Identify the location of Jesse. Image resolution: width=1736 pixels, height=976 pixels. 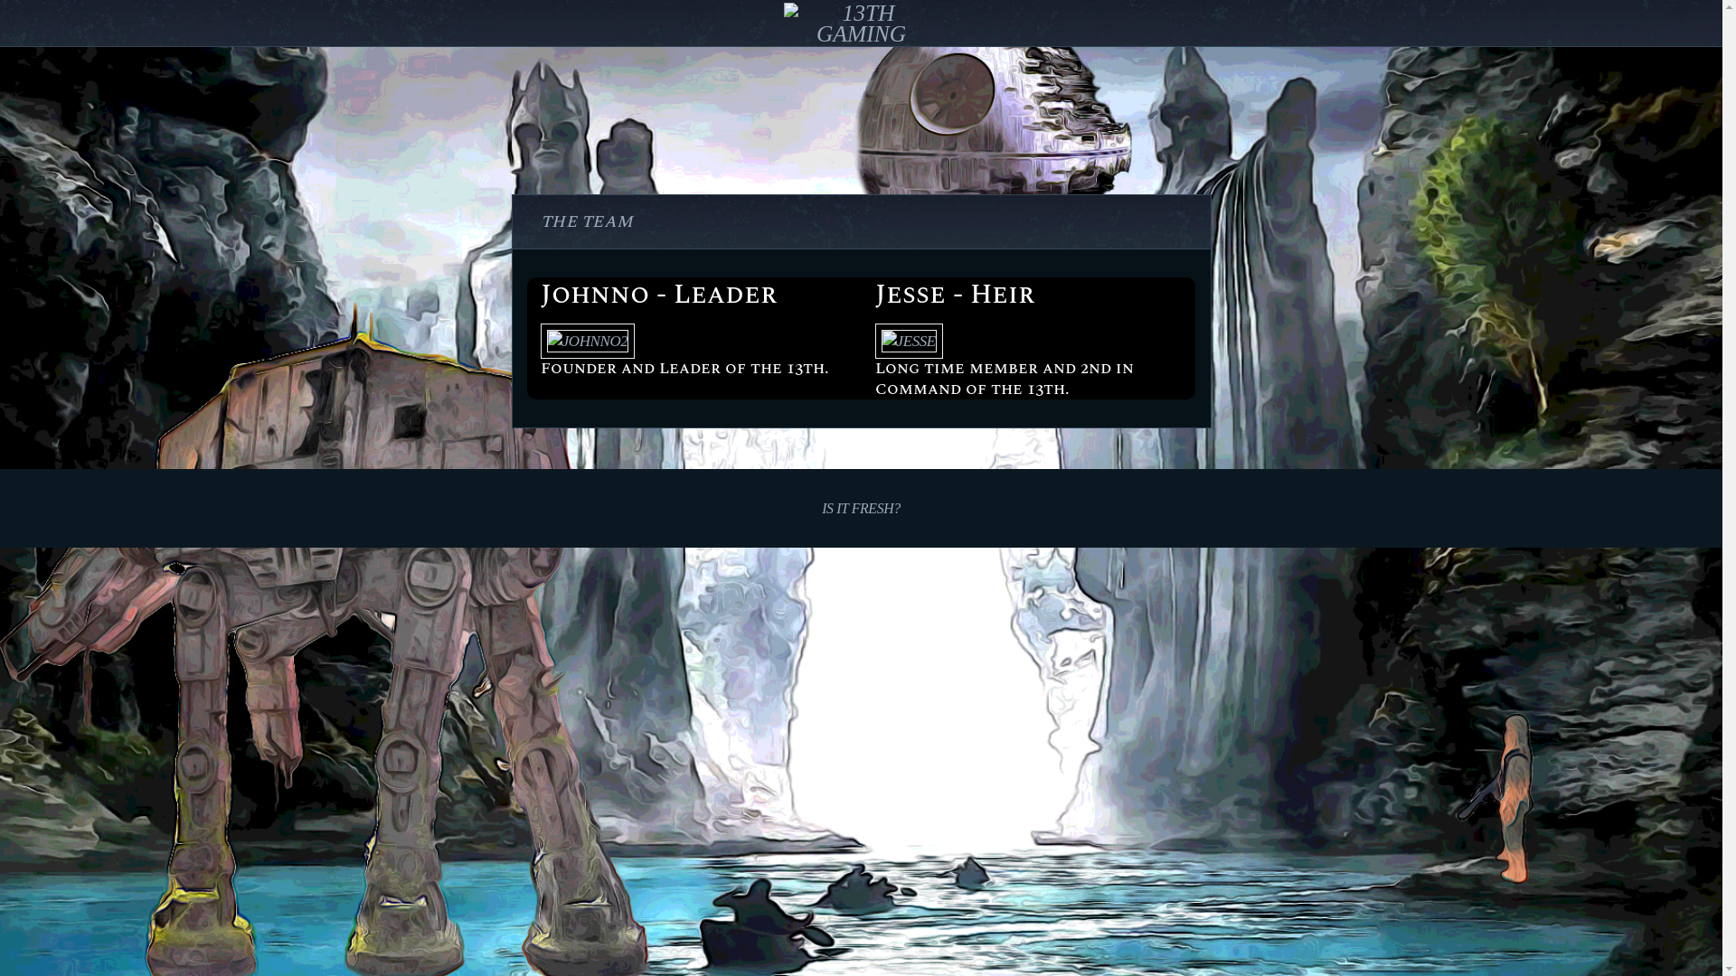
(908, 342).